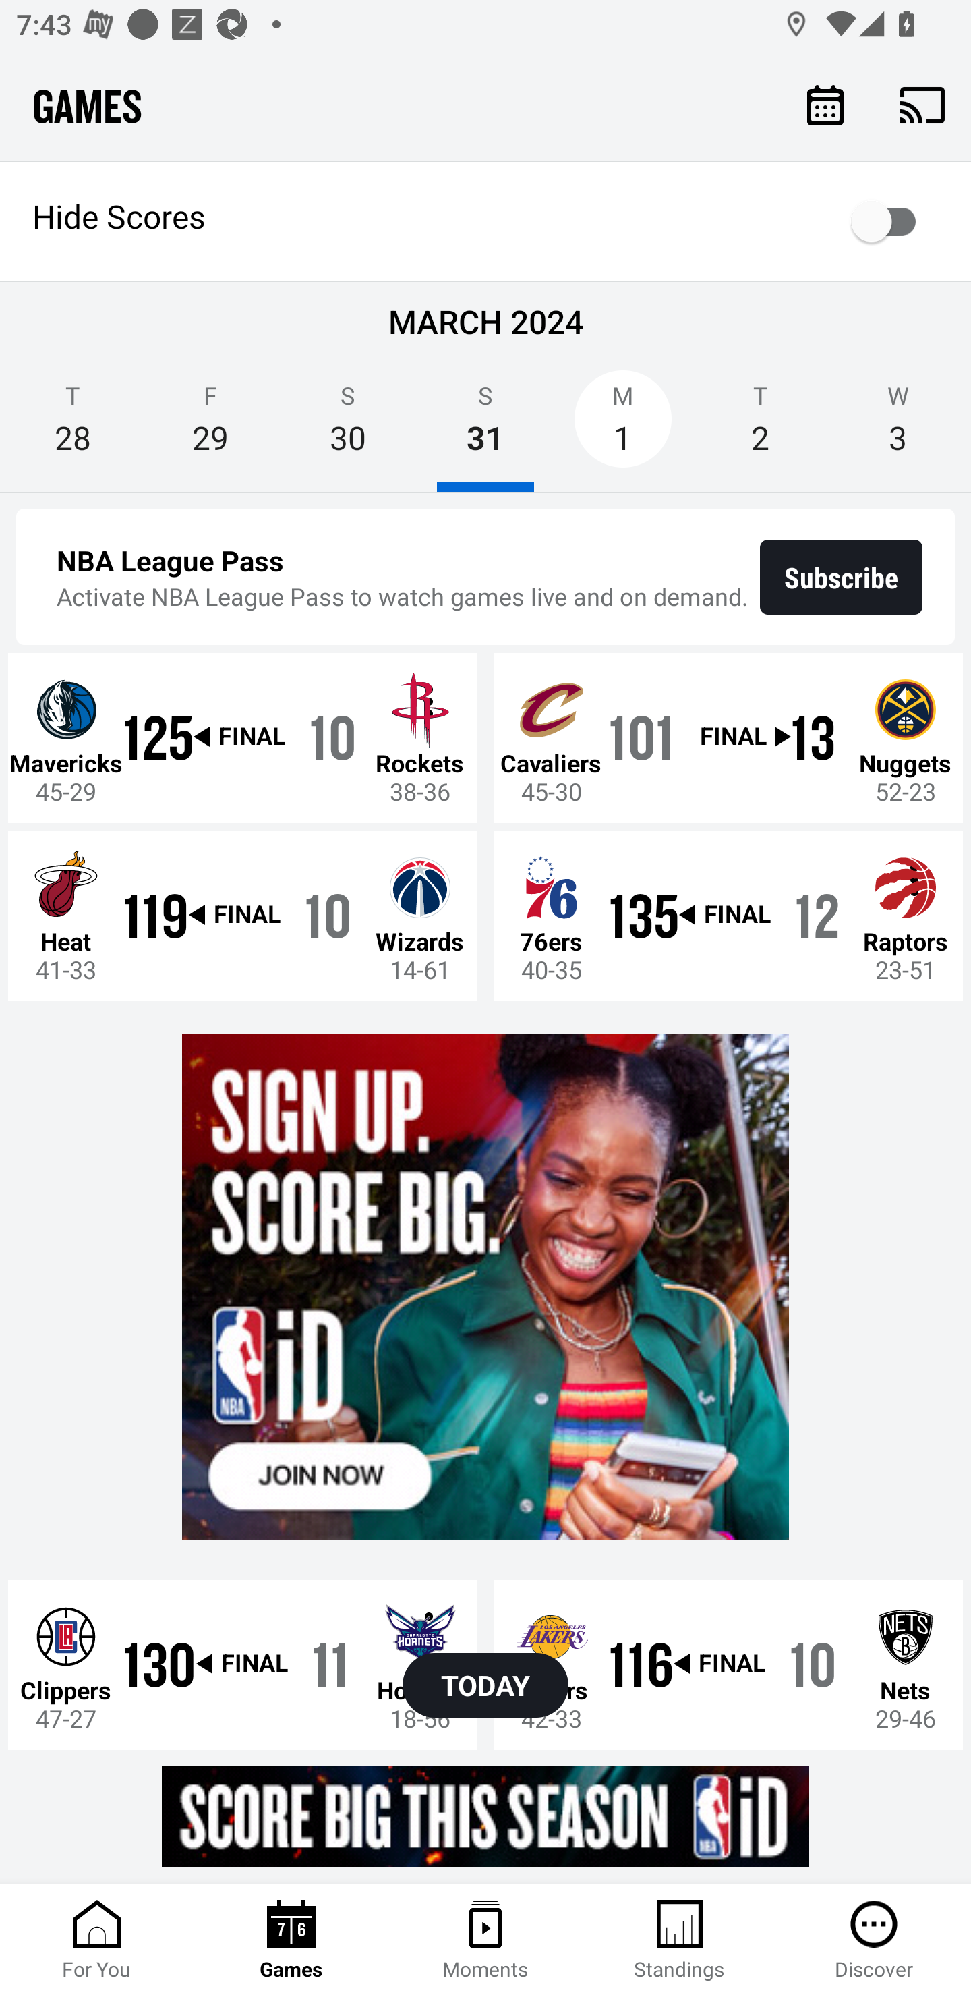  What do you see at coordinates (486, 426) in the screenshot?
I see `S 31` at bounding box center [486, 426].